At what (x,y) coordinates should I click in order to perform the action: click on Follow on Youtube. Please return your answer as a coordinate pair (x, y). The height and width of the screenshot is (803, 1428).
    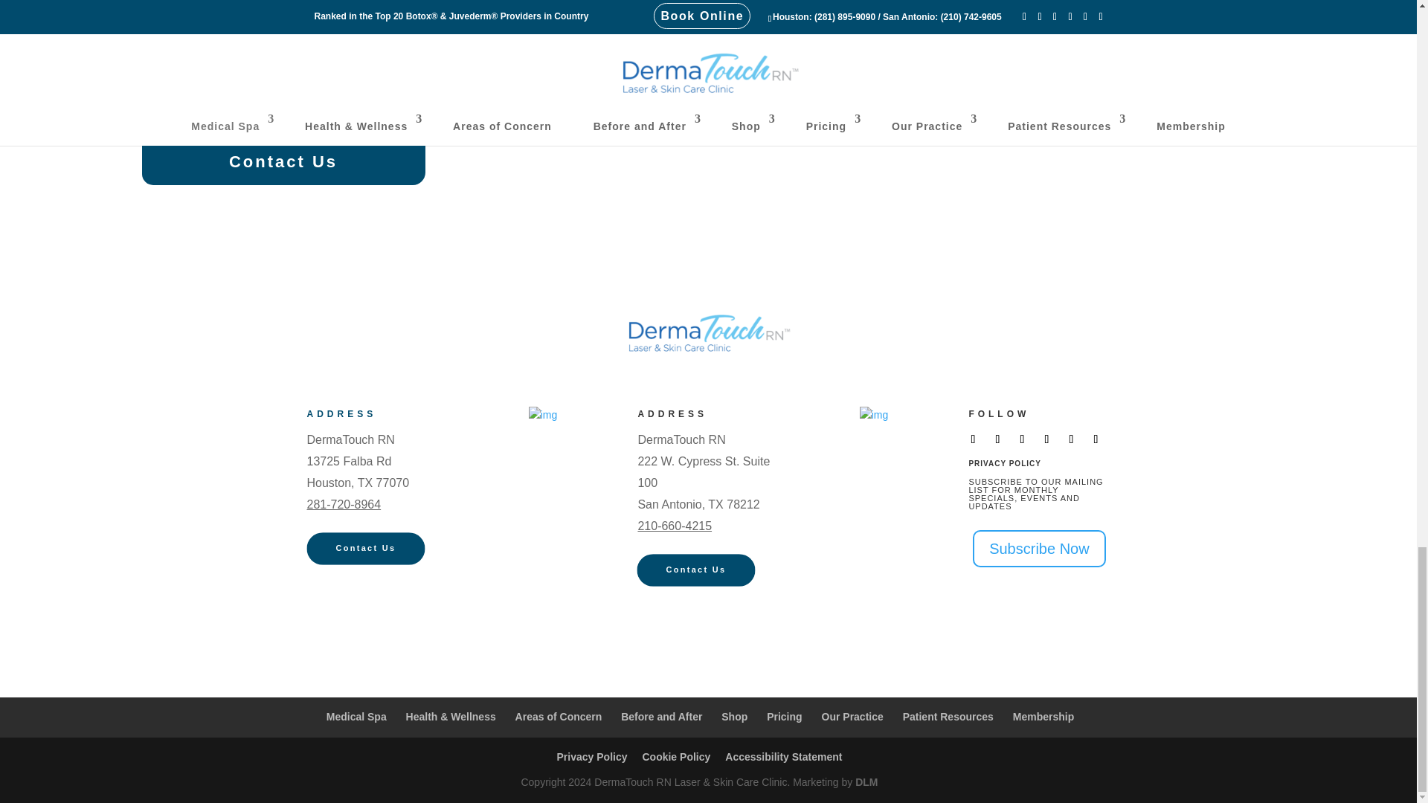
    Looking at the image, I should click on (1046, 439).